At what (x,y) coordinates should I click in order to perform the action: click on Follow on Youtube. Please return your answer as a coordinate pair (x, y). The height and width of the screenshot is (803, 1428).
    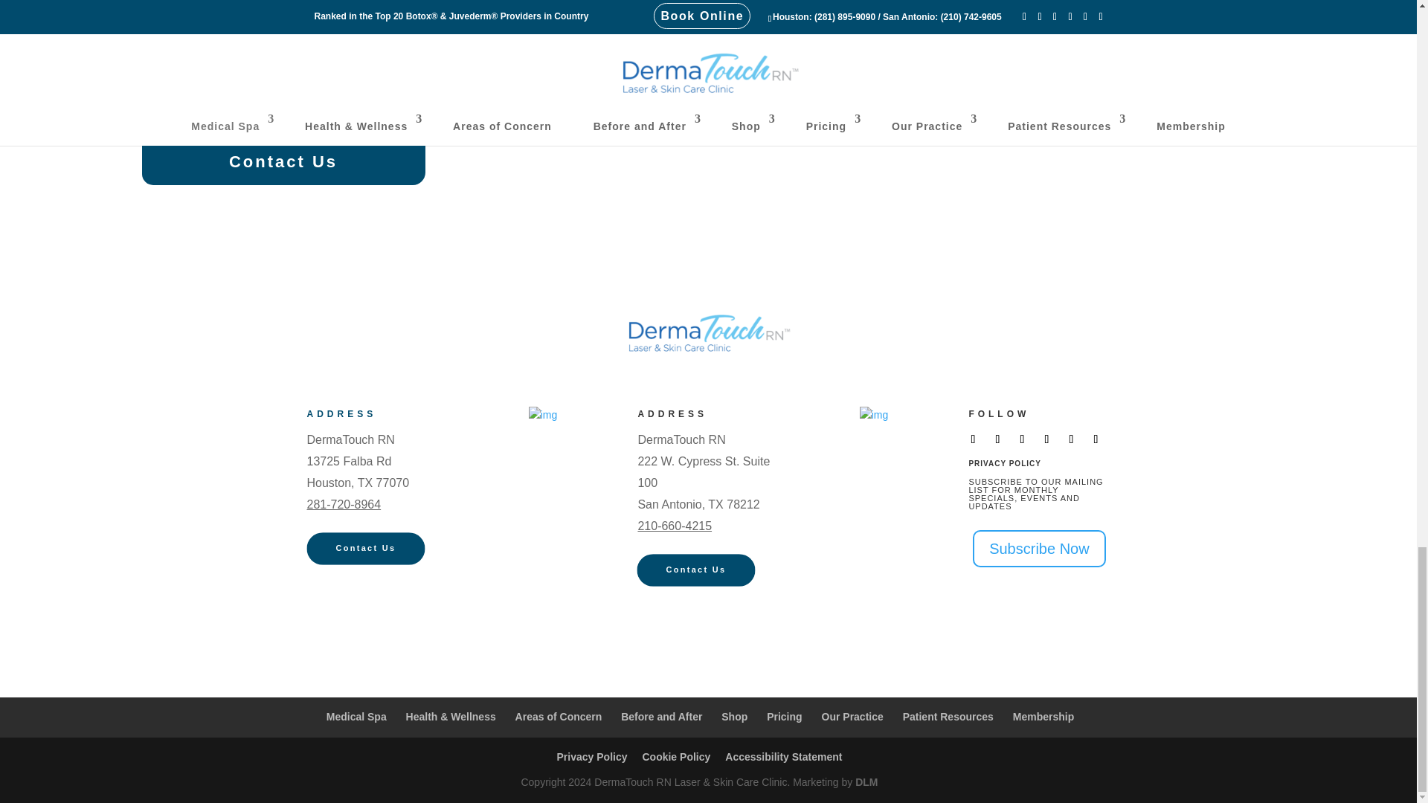
    Looking at the image, I should click on (1046, 439).